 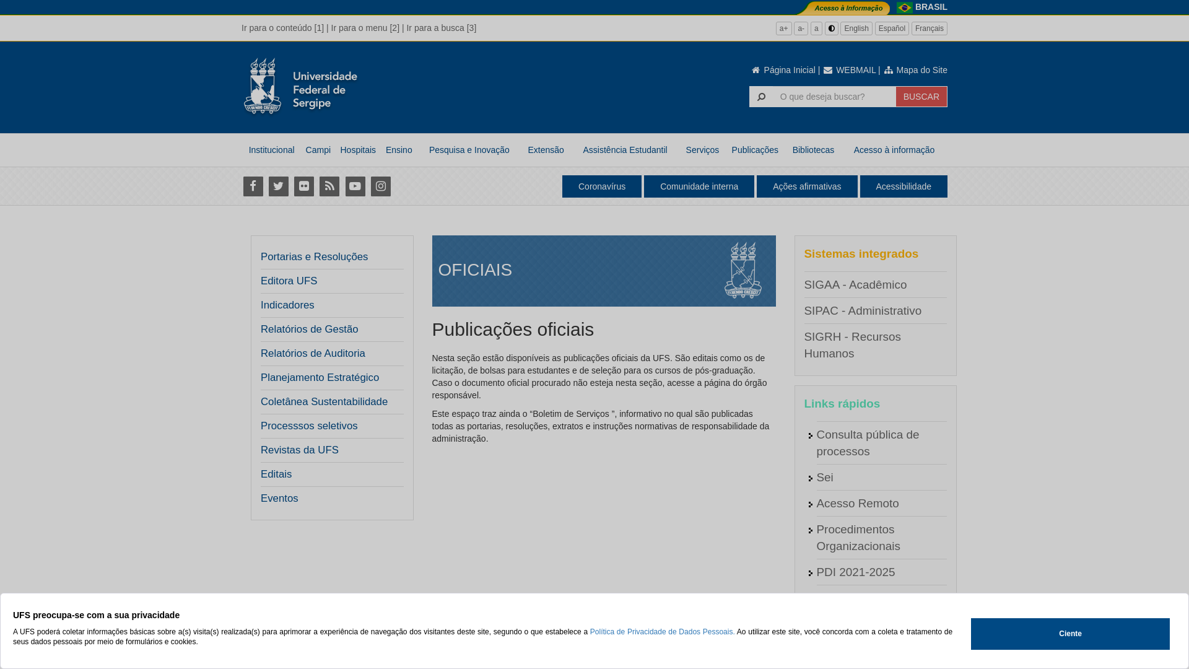 I want to click on Youtube, so click(x=355, y=186).